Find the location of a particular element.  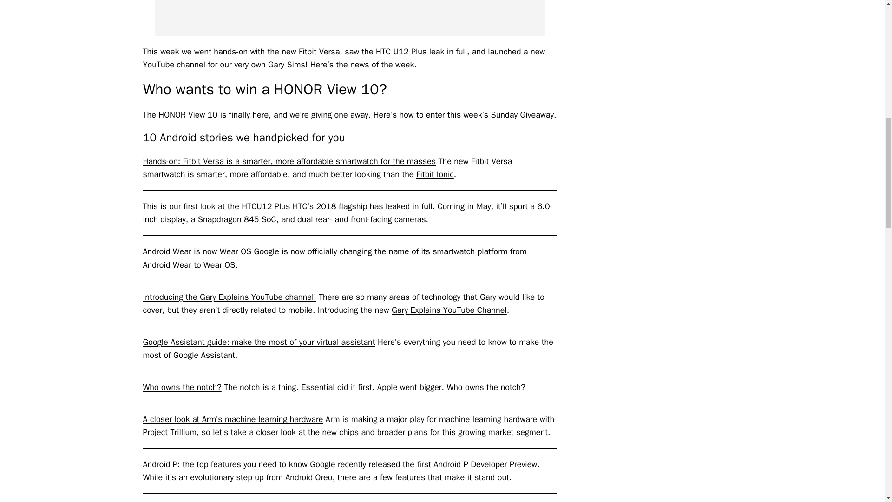

HTC U12 Plus is located at coordinates (400, 52).